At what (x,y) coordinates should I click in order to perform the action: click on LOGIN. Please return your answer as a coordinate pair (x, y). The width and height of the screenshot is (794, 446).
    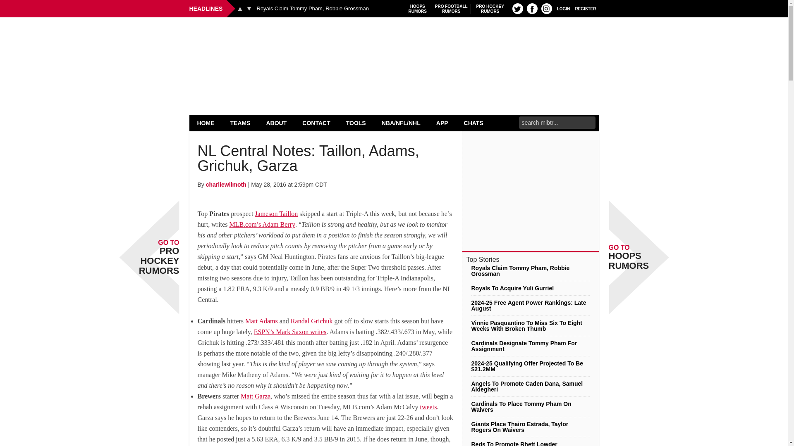
    Looking at the image, I should click on (563, 8).